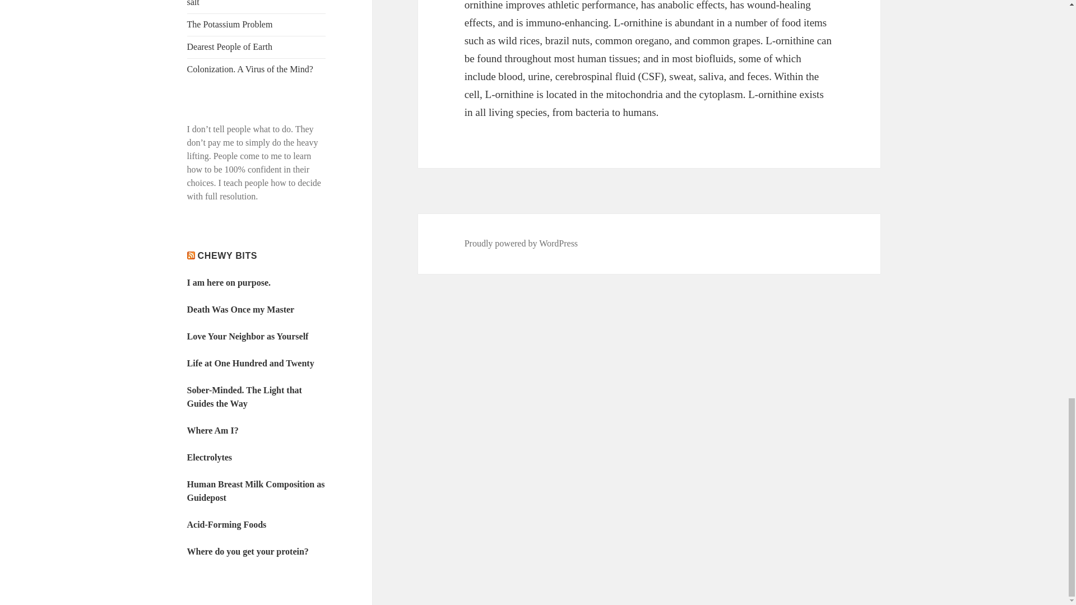 The image size is (1076, 605). Describe the element at coordinates (250, 68) in the screenshot. I see `Colonization. A Virus of the Mind?` at that location.